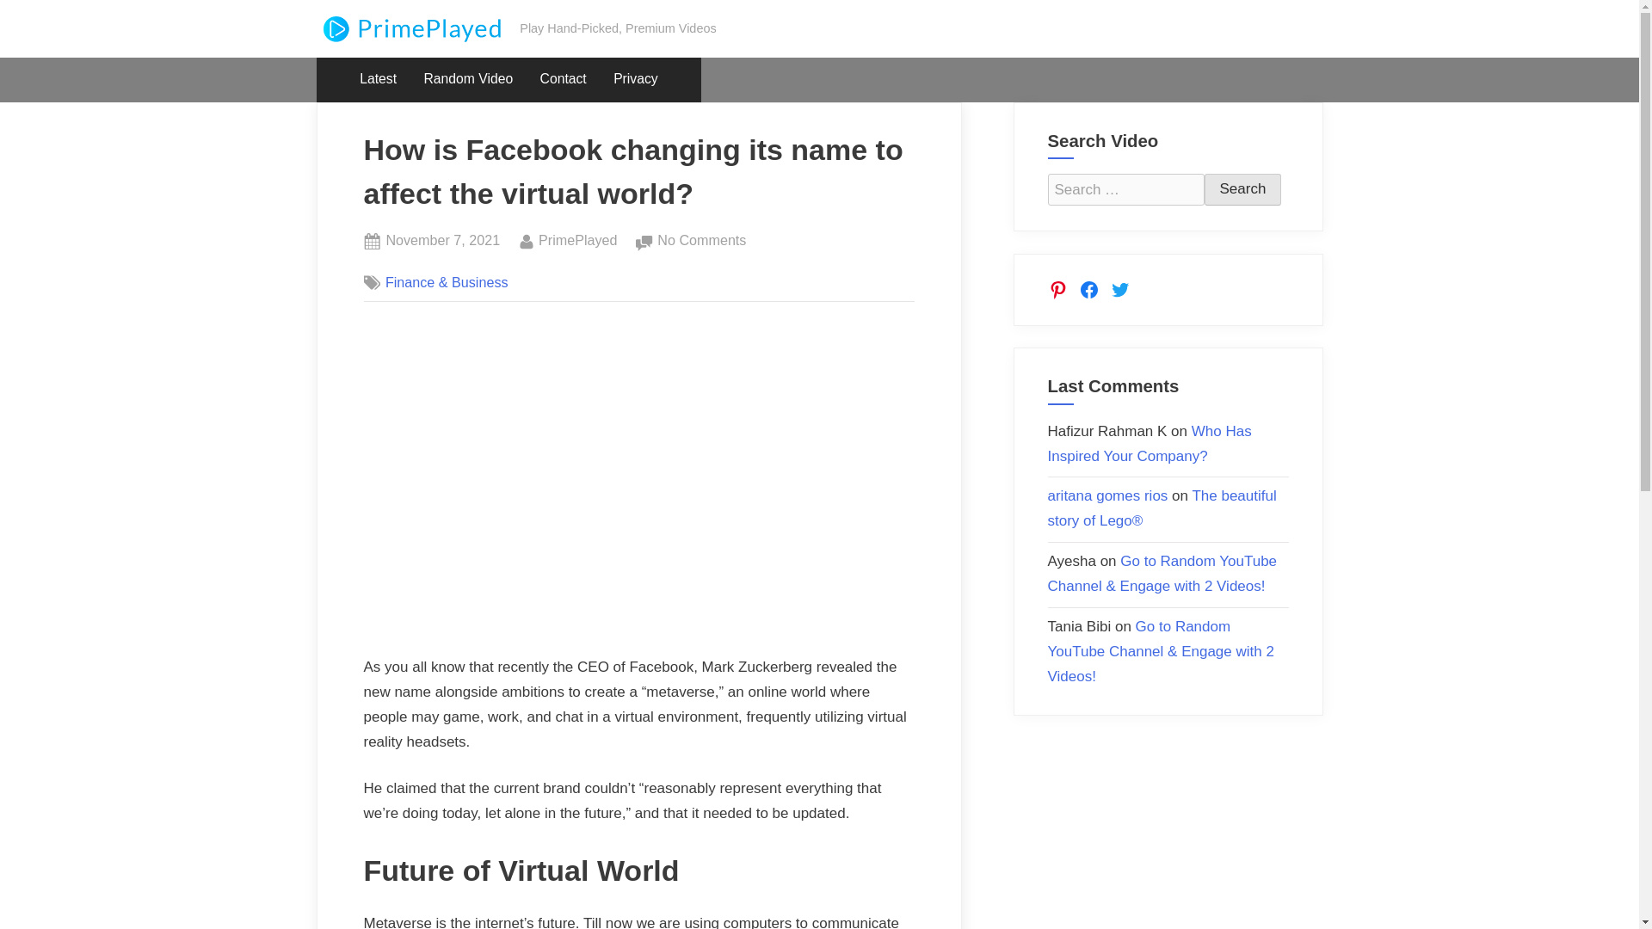 The width and height of the screenshot is (1652, 929). I want to click on Contact, so click(563, 79).